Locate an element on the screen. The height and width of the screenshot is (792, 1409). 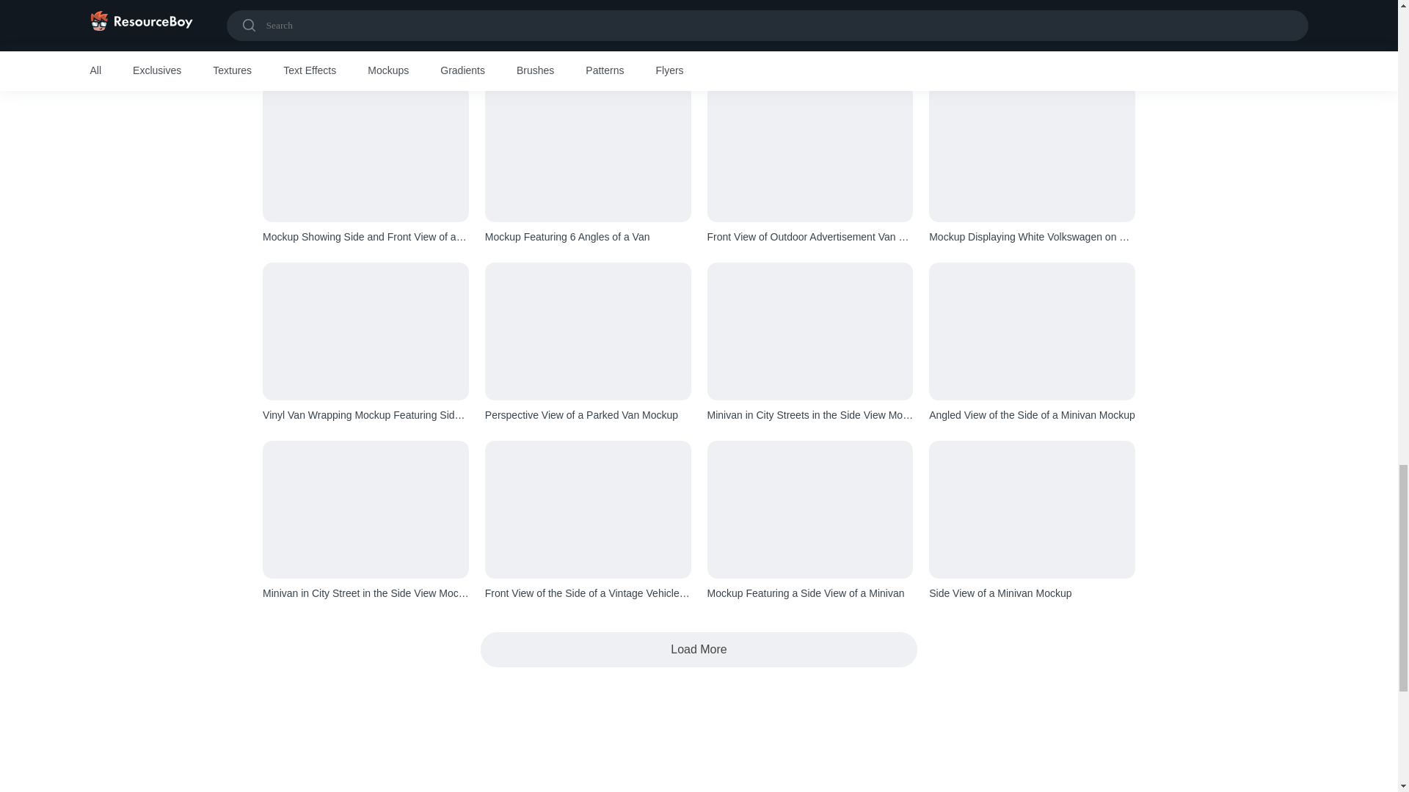
Three Cargo Van Mockups Featuring Back, Front and Side Views is located at coordinates (365, 59).